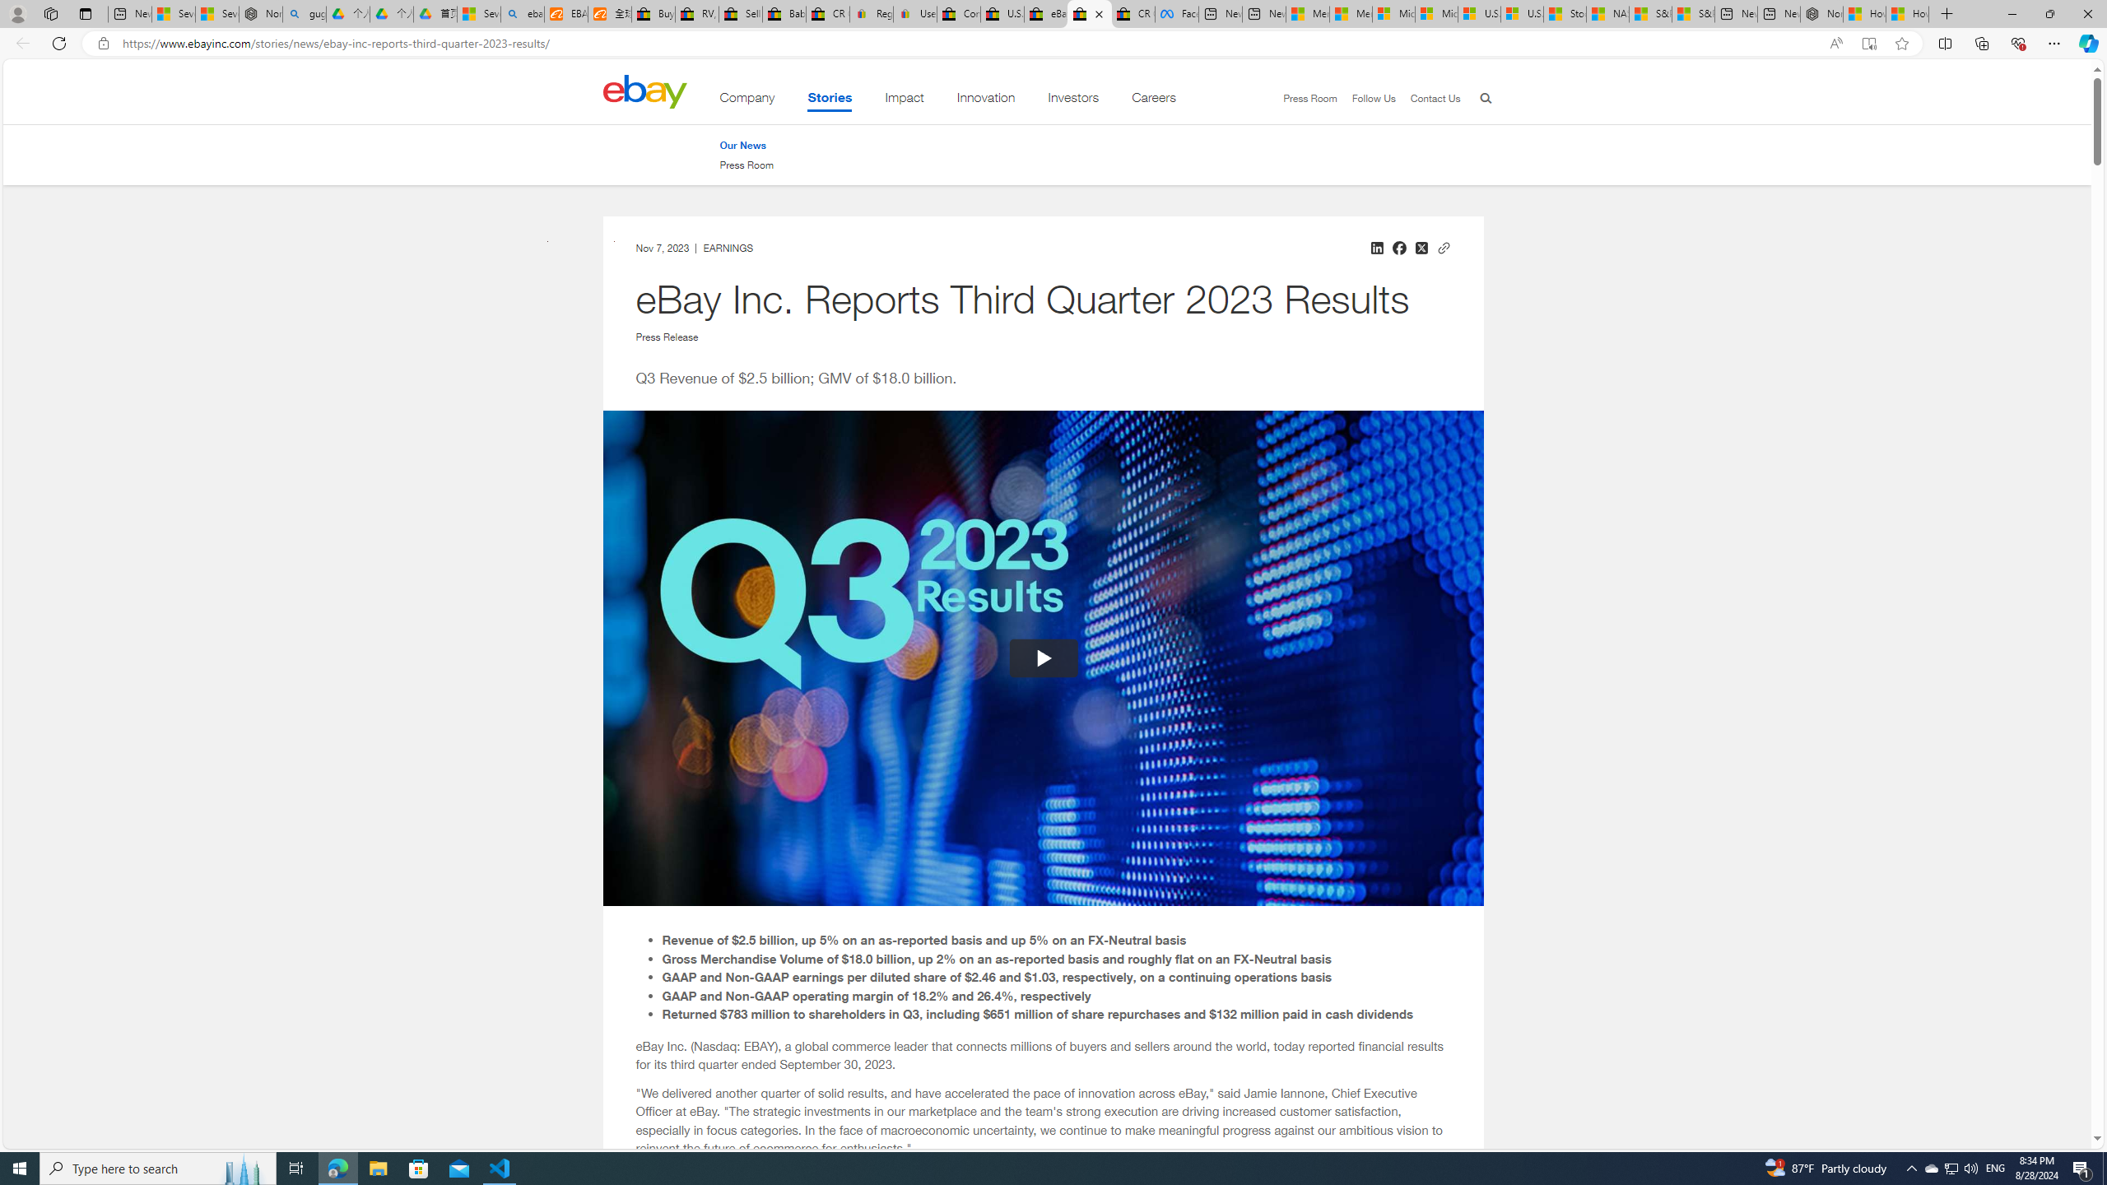 The height and width of the screenshot is (1185, 2107). Describe the element at coordinates (1444, 245) in the screenshot. I see `Copy link to clipboard` at that location.